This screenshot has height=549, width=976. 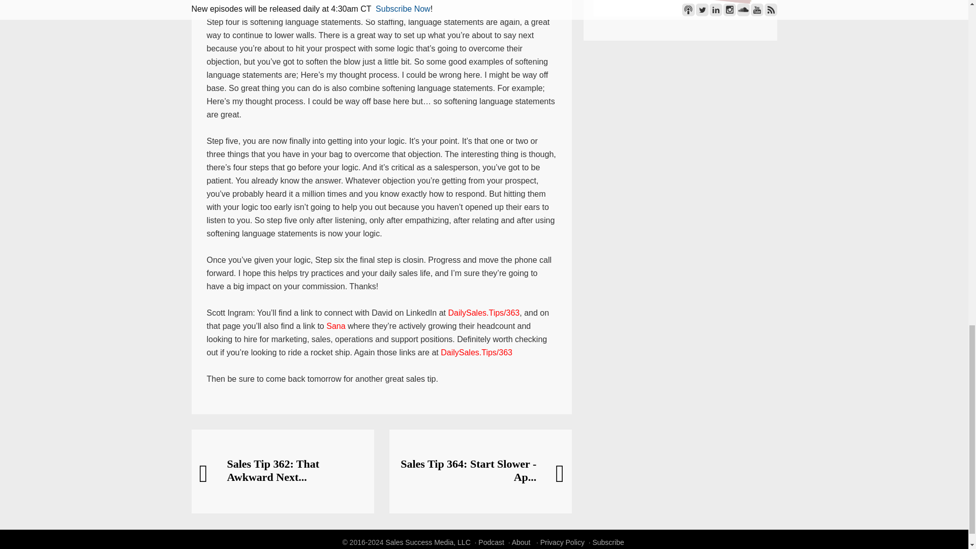 What do you see at coordinates (521, 542) in the screenshot?
I see `About` at bounding box center [521, 542].